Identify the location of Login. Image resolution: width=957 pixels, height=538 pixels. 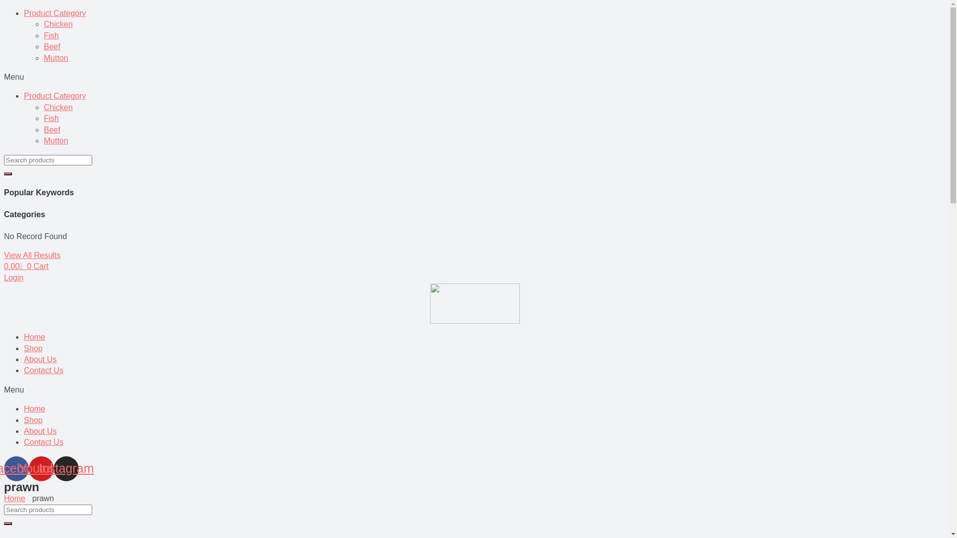
(14, 278).